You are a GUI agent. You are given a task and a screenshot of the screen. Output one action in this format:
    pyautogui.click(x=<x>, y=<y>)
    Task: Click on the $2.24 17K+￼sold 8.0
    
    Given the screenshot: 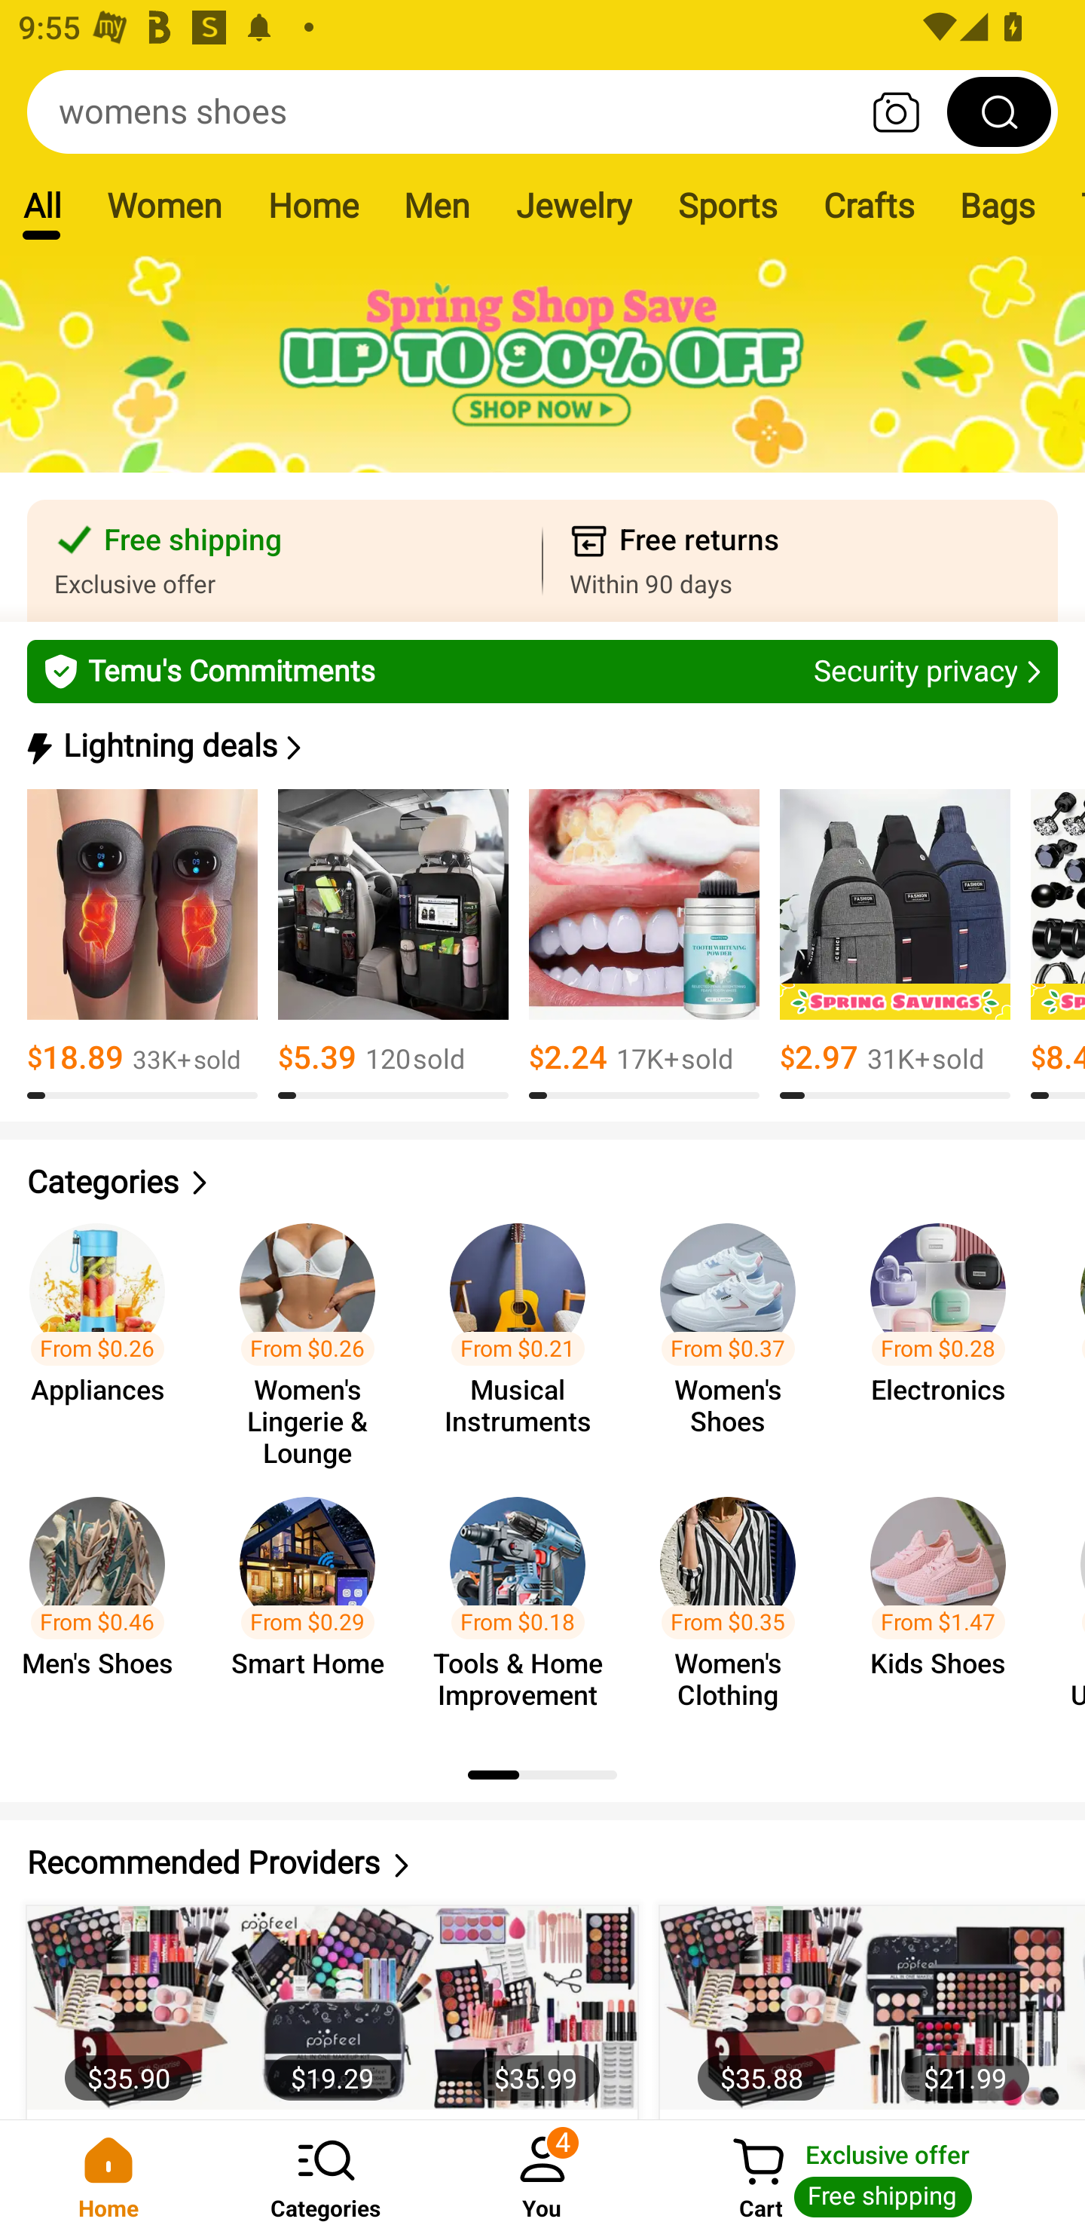 What is the action you would take?
    pyautogui.click(x=643, y=944)
    